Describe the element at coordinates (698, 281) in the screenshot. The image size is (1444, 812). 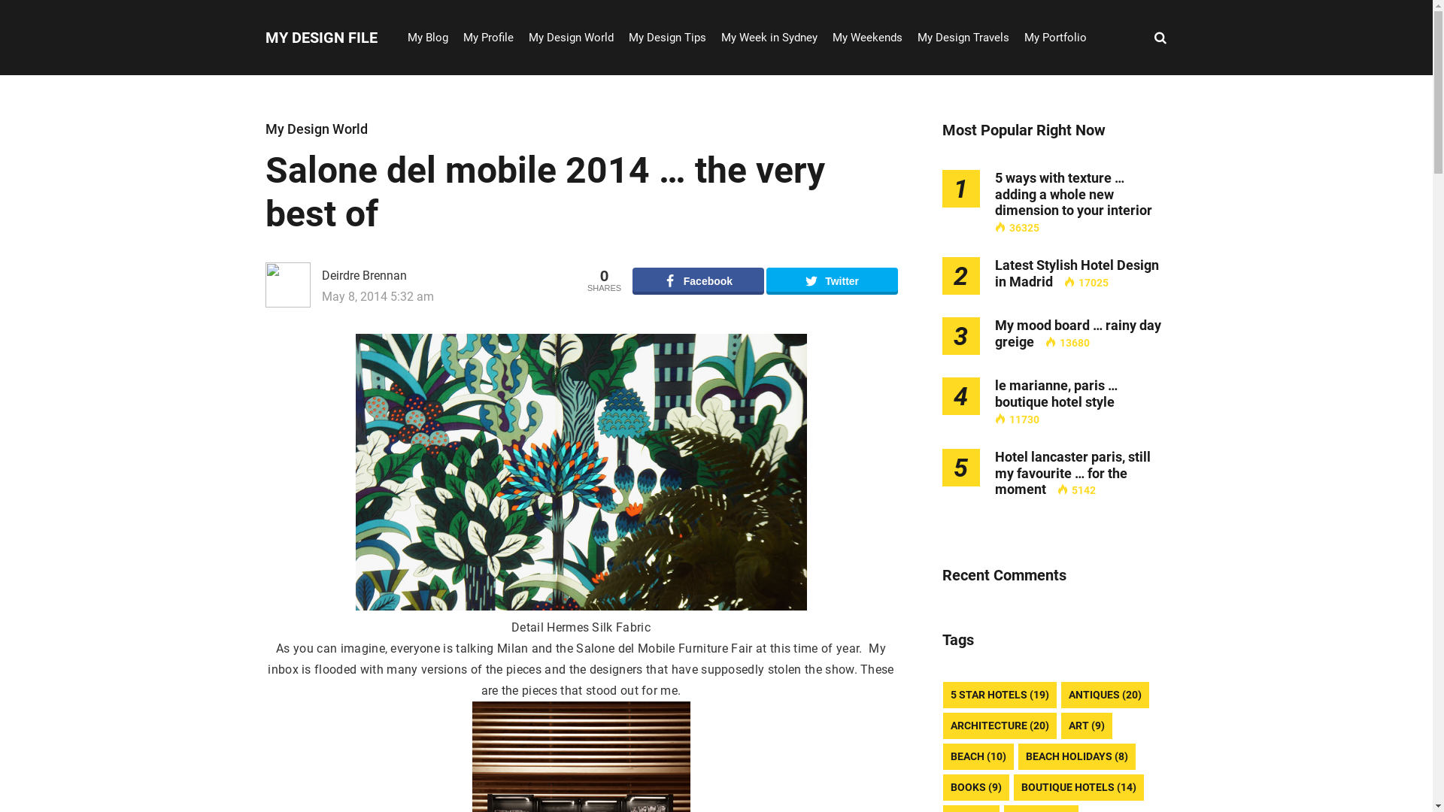
I see `Facebook` at that location.